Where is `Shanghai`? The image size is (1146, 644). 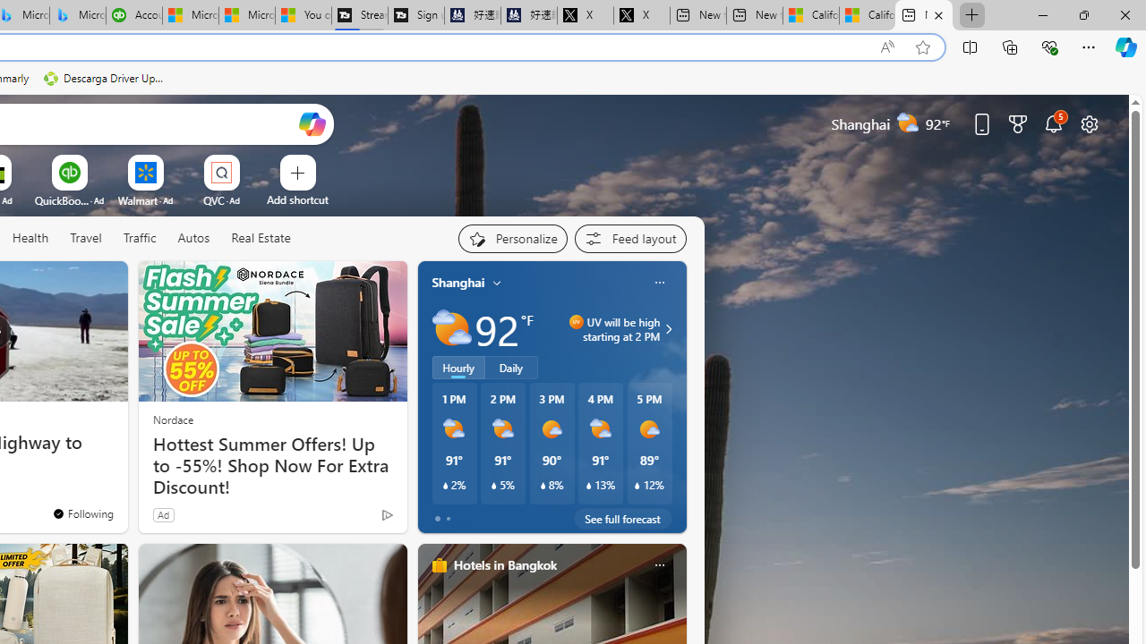 Shanghai is located at coordinates (458, 282).